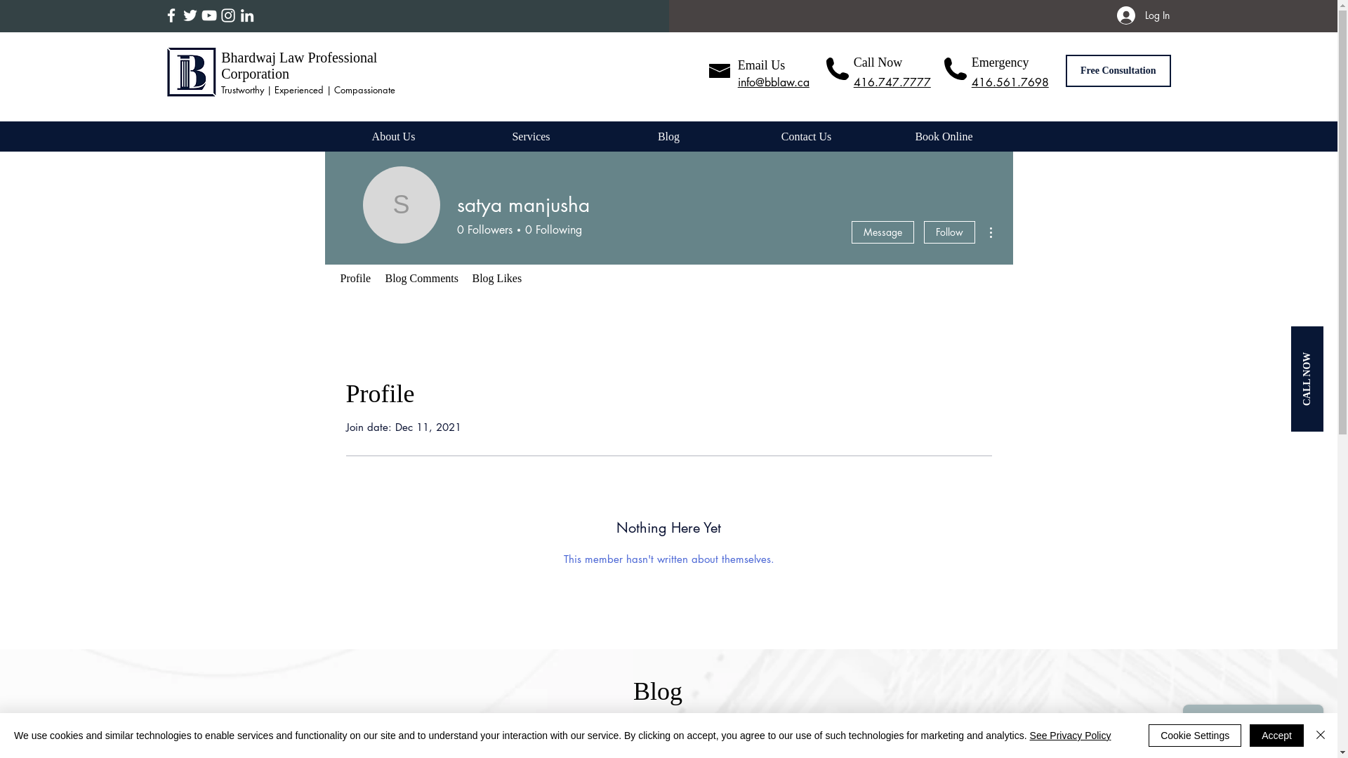 This screenshot has height=758, width=1348. What do you see at coordinates (393, 136) in the screenshot?
I see `About Us` at bounding box center [393, 136].